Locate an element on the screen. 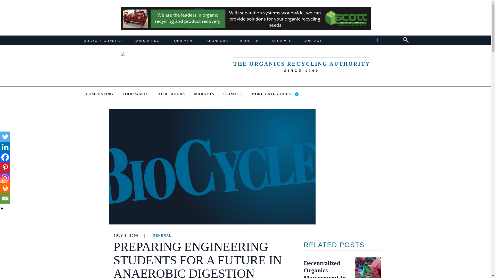 Image resolution: width=495 pixels, height=278 pixels. BIOCYCLE CONNECT is located at coordinates (102, 41).